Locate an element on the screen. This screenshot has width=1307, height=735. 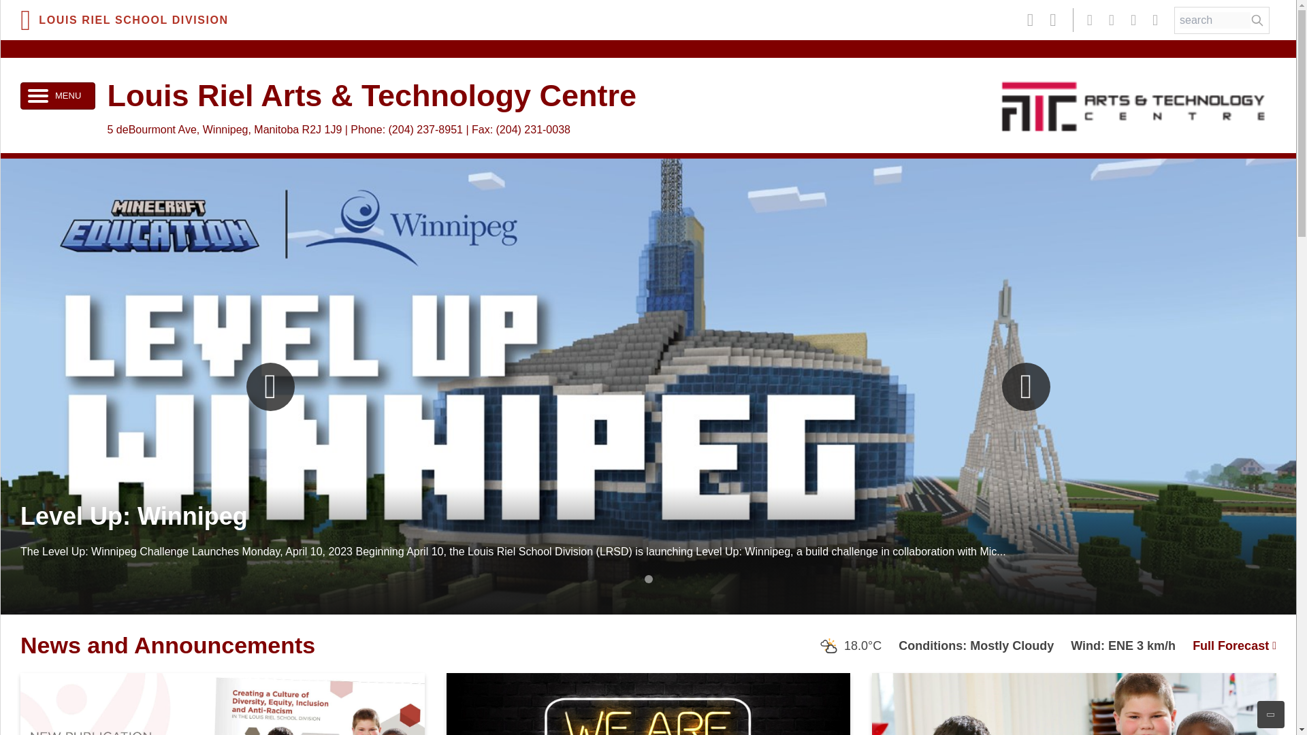
Search is located at coordinates (1257, 20).